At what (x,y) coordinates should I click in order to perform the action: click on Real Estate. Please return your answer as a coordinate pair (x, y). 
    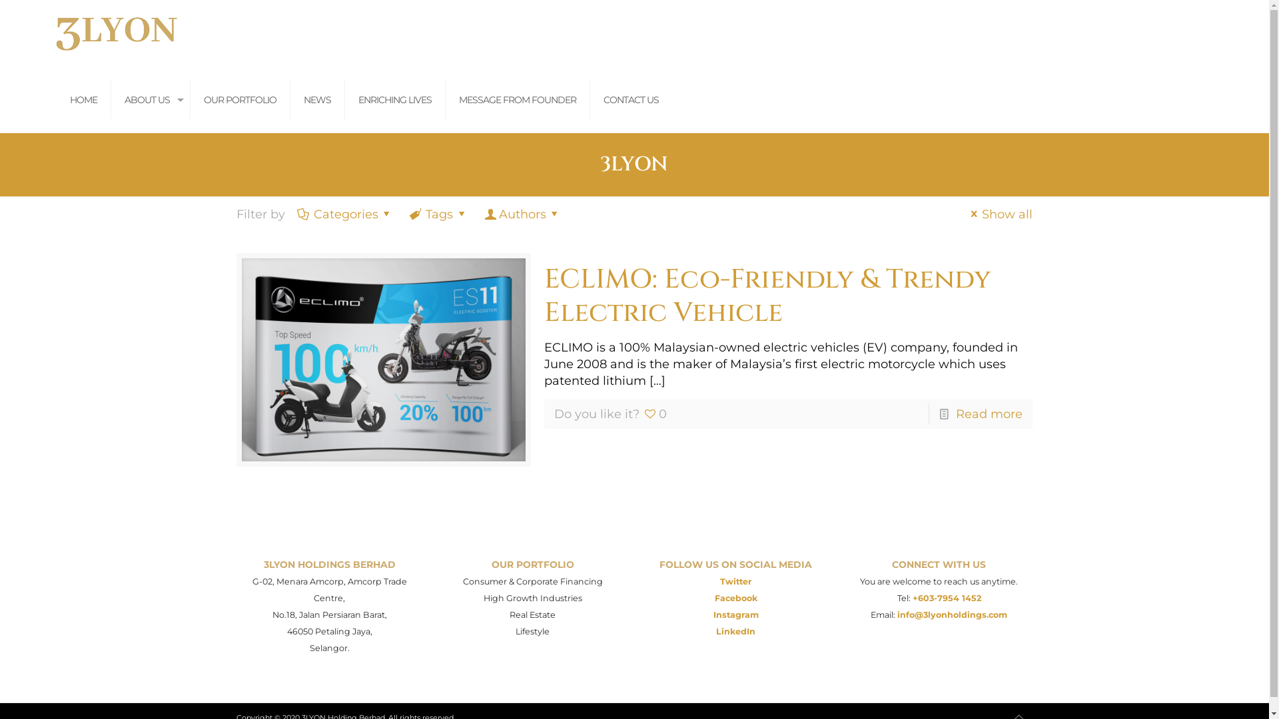
    Looking at the image, I should click on (533, 615).